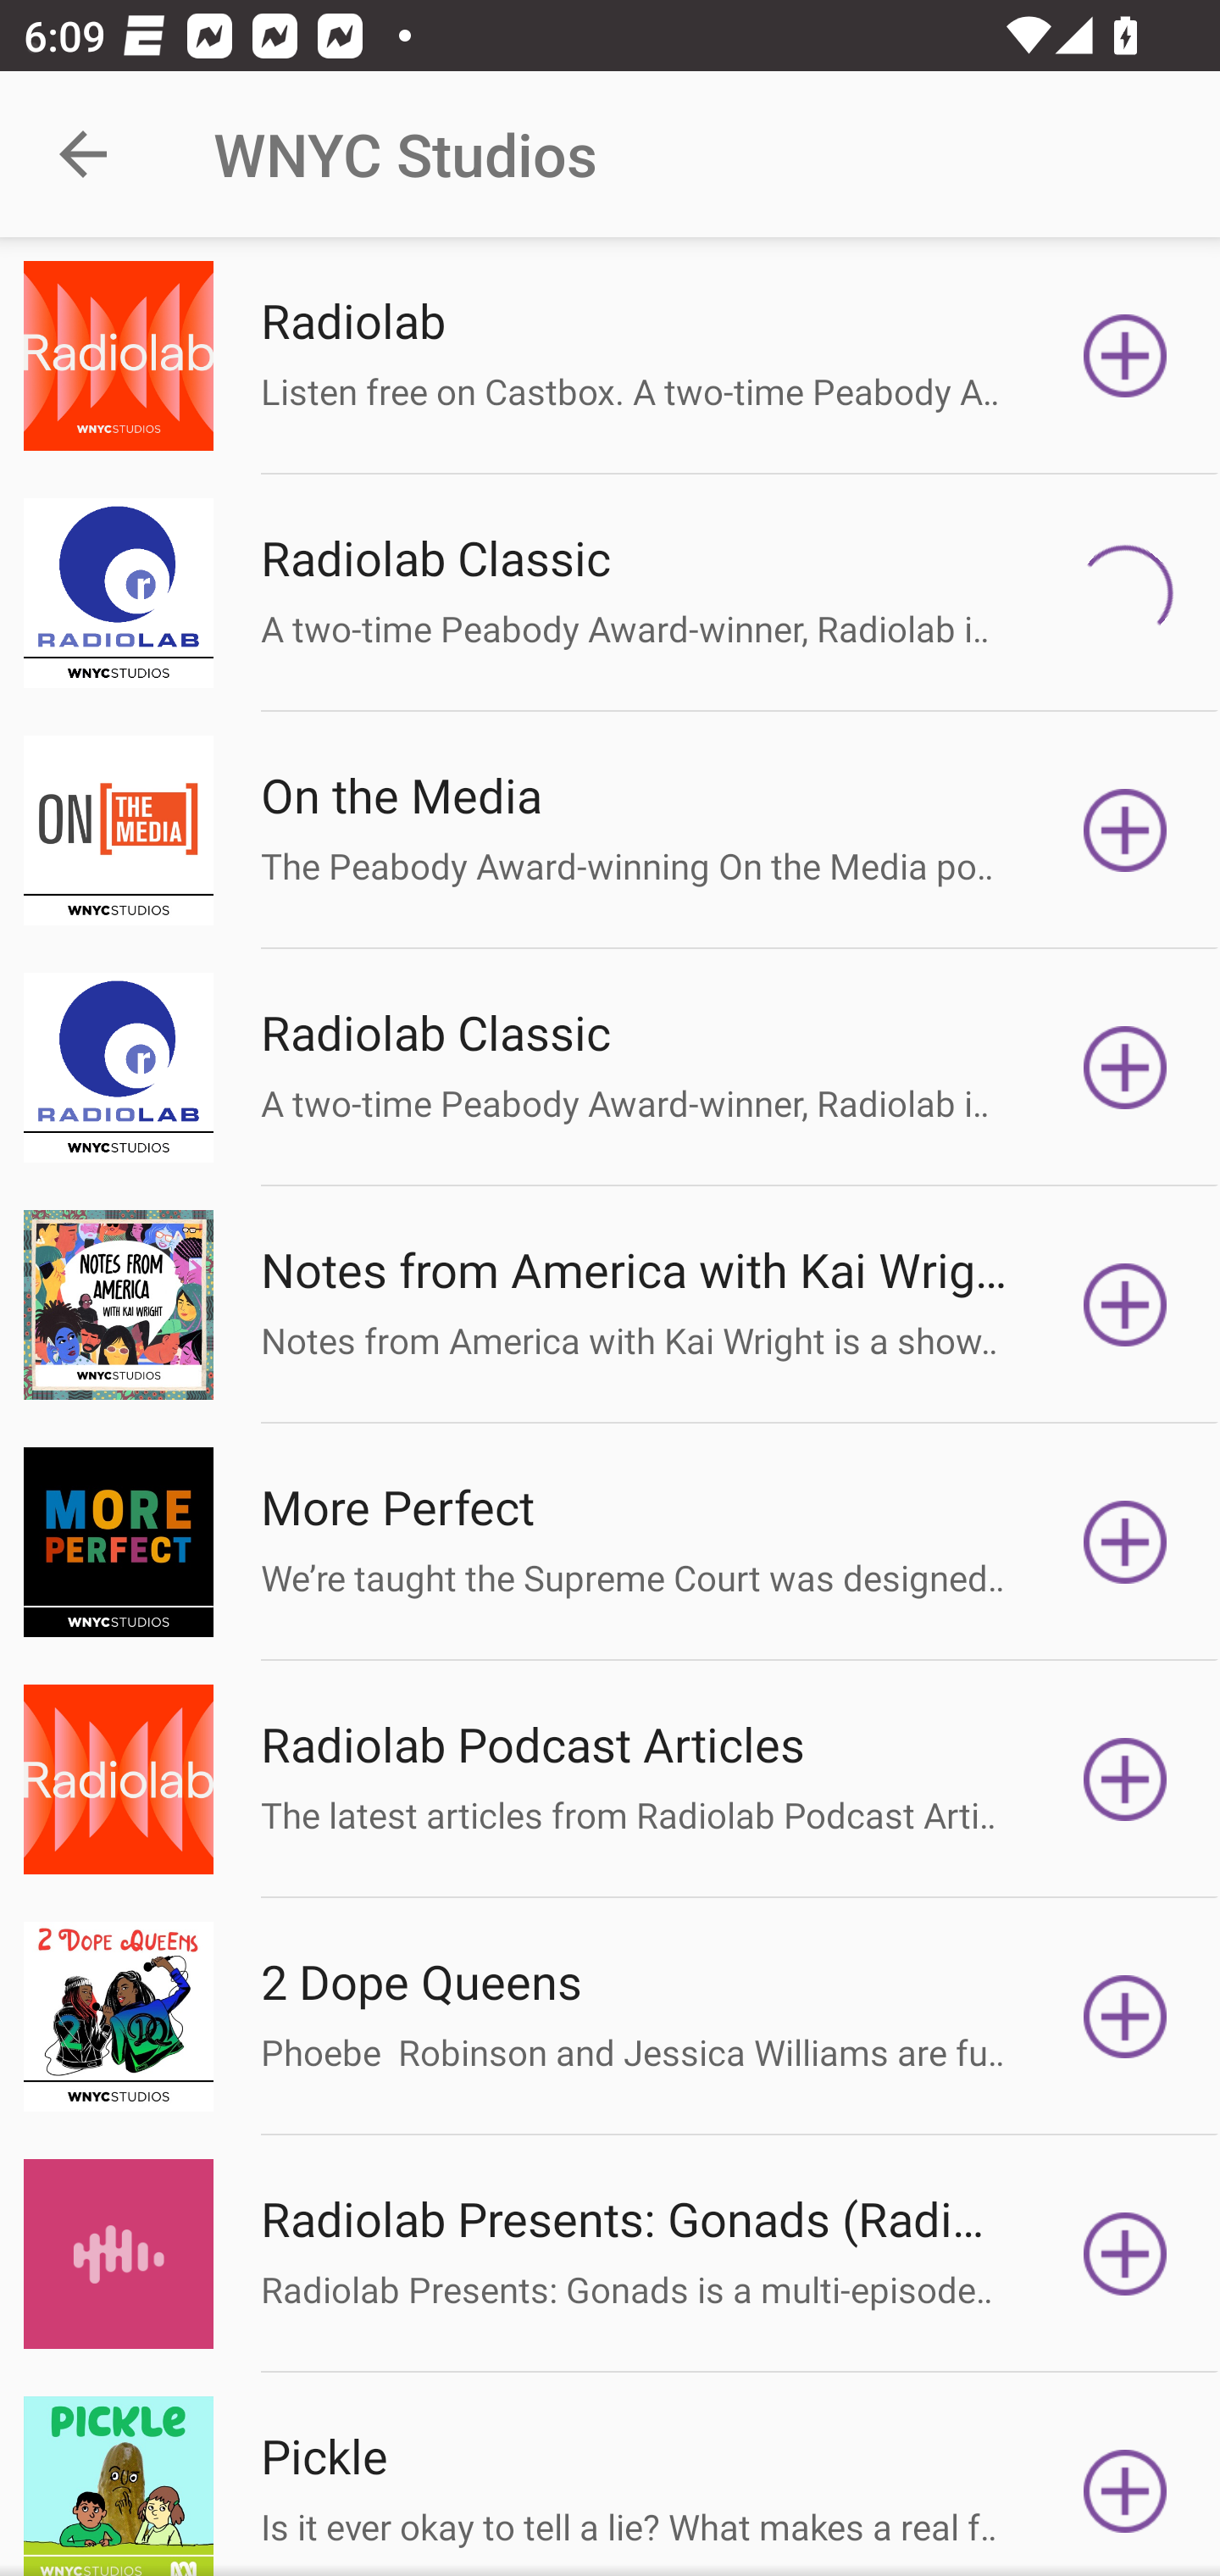  What do you see at coordinates (1125, 591) in the screenshot?
I see `Subscribe` at bounding box center [1125, 591].